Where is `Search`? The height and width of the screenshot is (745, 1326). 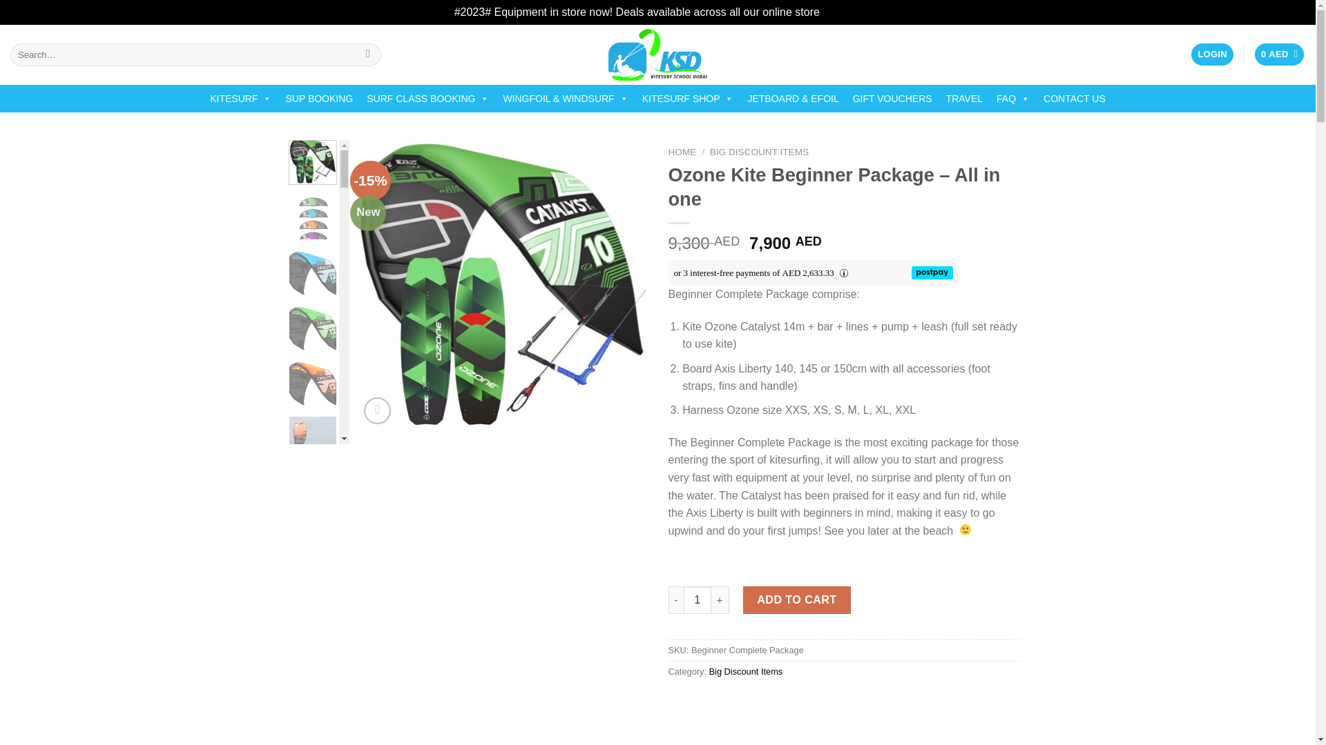
Search is located at coordinates (367, 54).